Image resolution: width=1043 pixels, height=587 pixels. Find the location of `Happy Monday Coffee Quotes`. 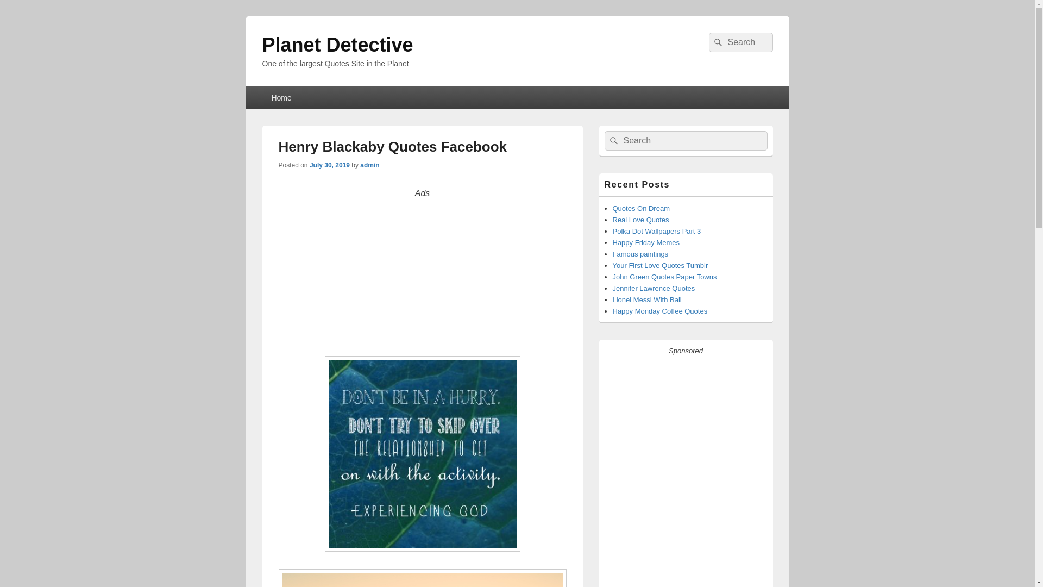

Happy Monday Coffee Quotes is located at coordinates (661, 311).